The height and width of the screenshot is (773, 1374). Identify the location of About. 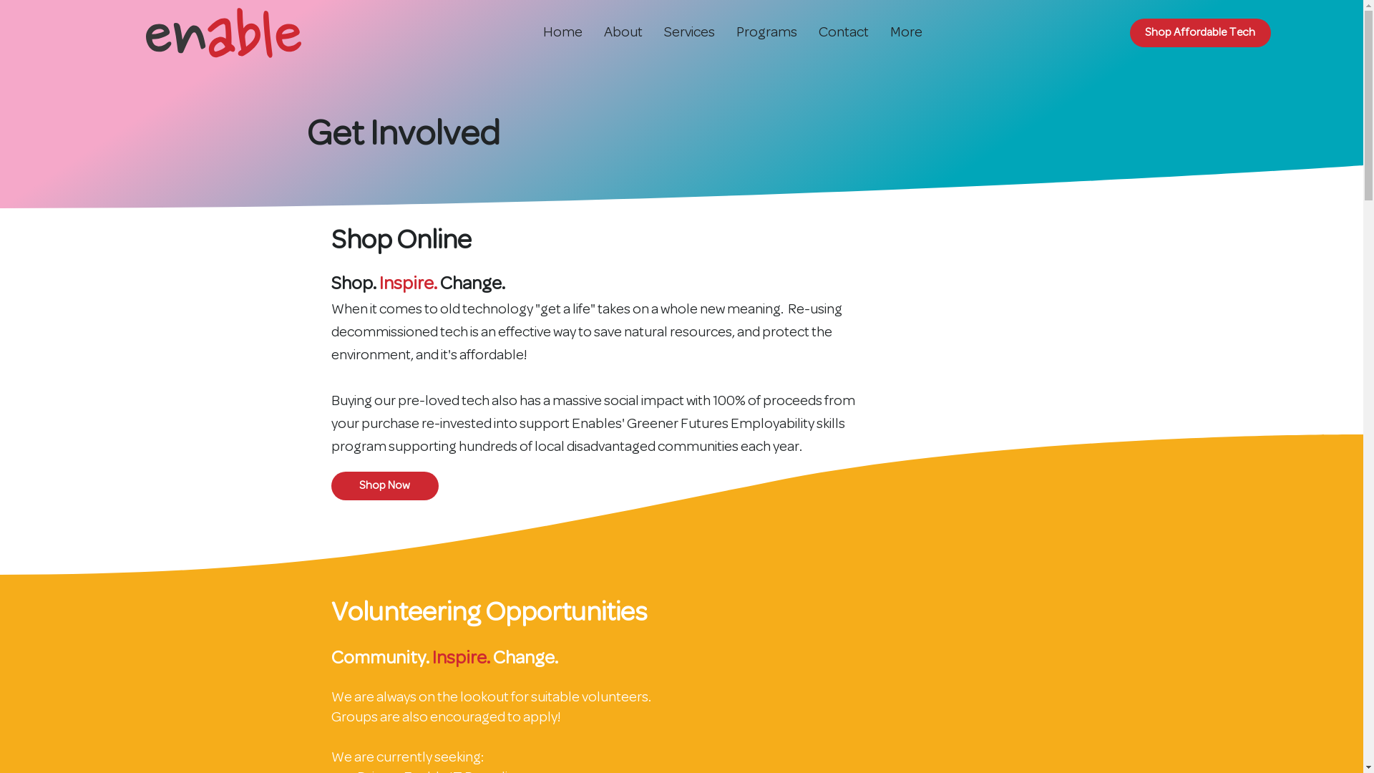
(623, 33).